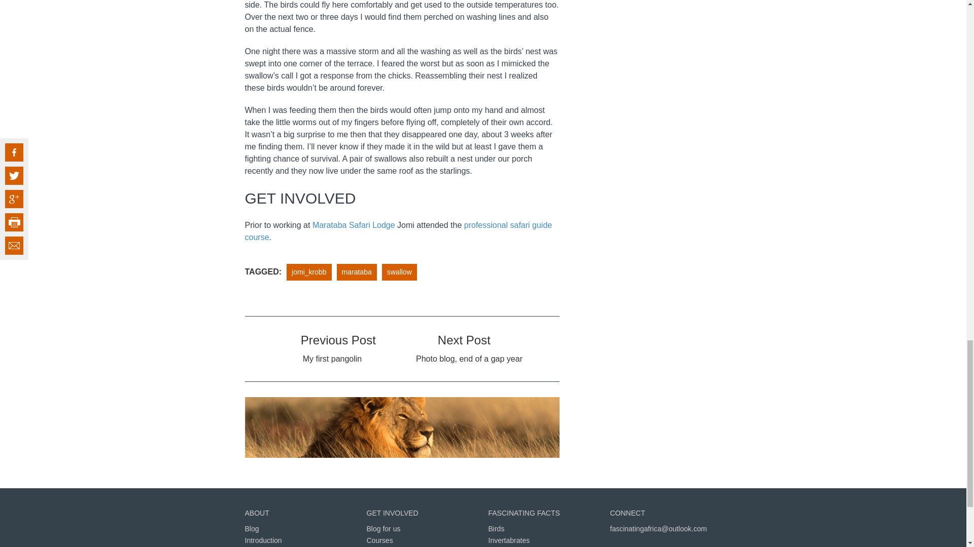 The image size is (974, 547). Describe the element at coordinates (256, 513) in the screenshot. I see `ABOUT` at that location.